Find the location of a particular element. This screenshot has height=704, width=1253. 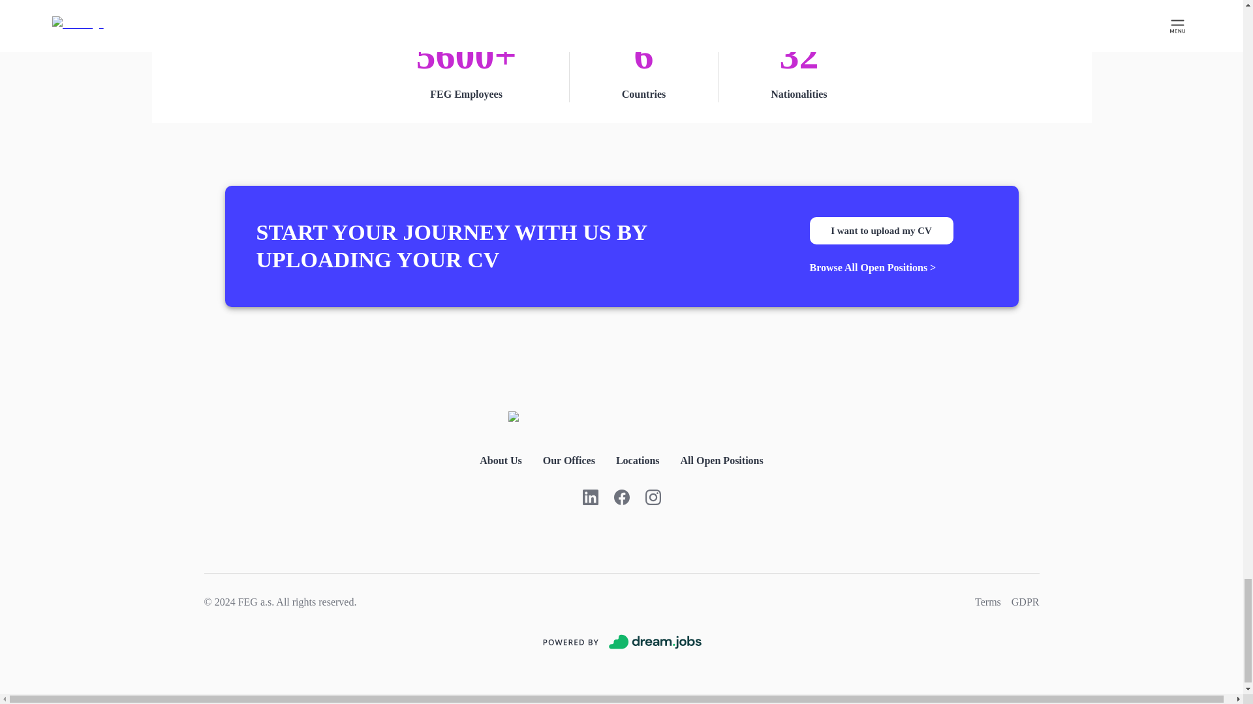

All Open Positions is located at coordinates (722, 461).